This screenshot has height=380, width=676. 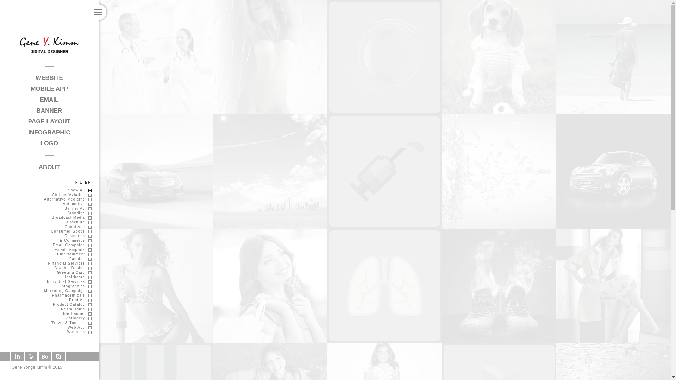 I want to click on CONTACT, so click(x=49, y=178).